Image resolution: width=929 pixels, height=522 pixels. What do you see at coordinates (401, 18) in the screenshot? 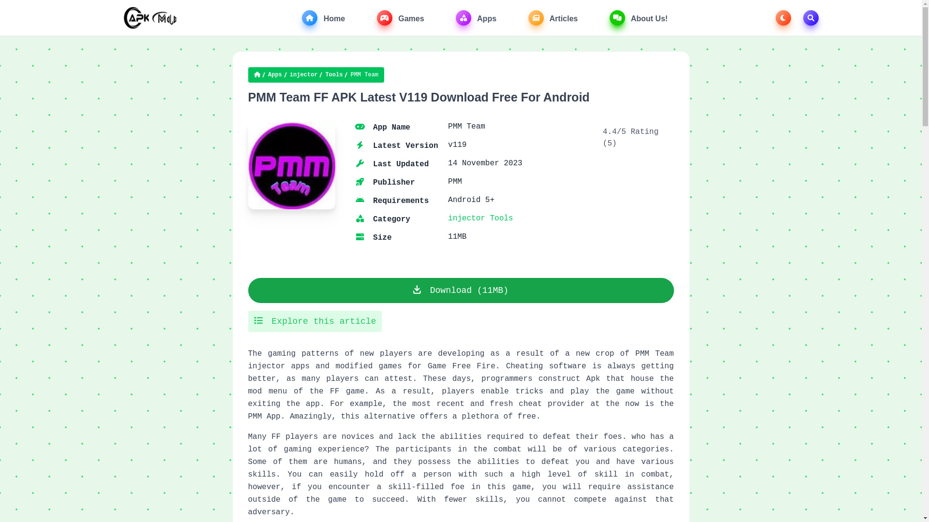
I see `Games` at bounding box center [401, 18].